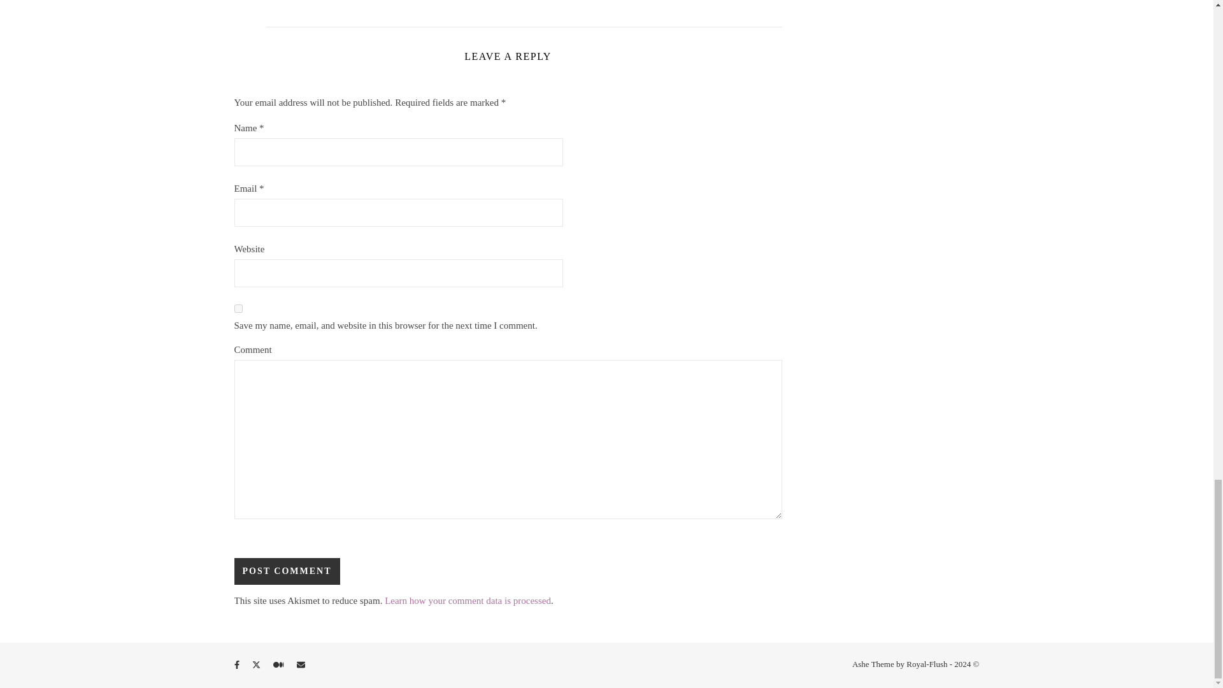  What do you see at coordinates (287, 571) in the screenshot?
I see `Post Comment` at bounding box center [287, 571].